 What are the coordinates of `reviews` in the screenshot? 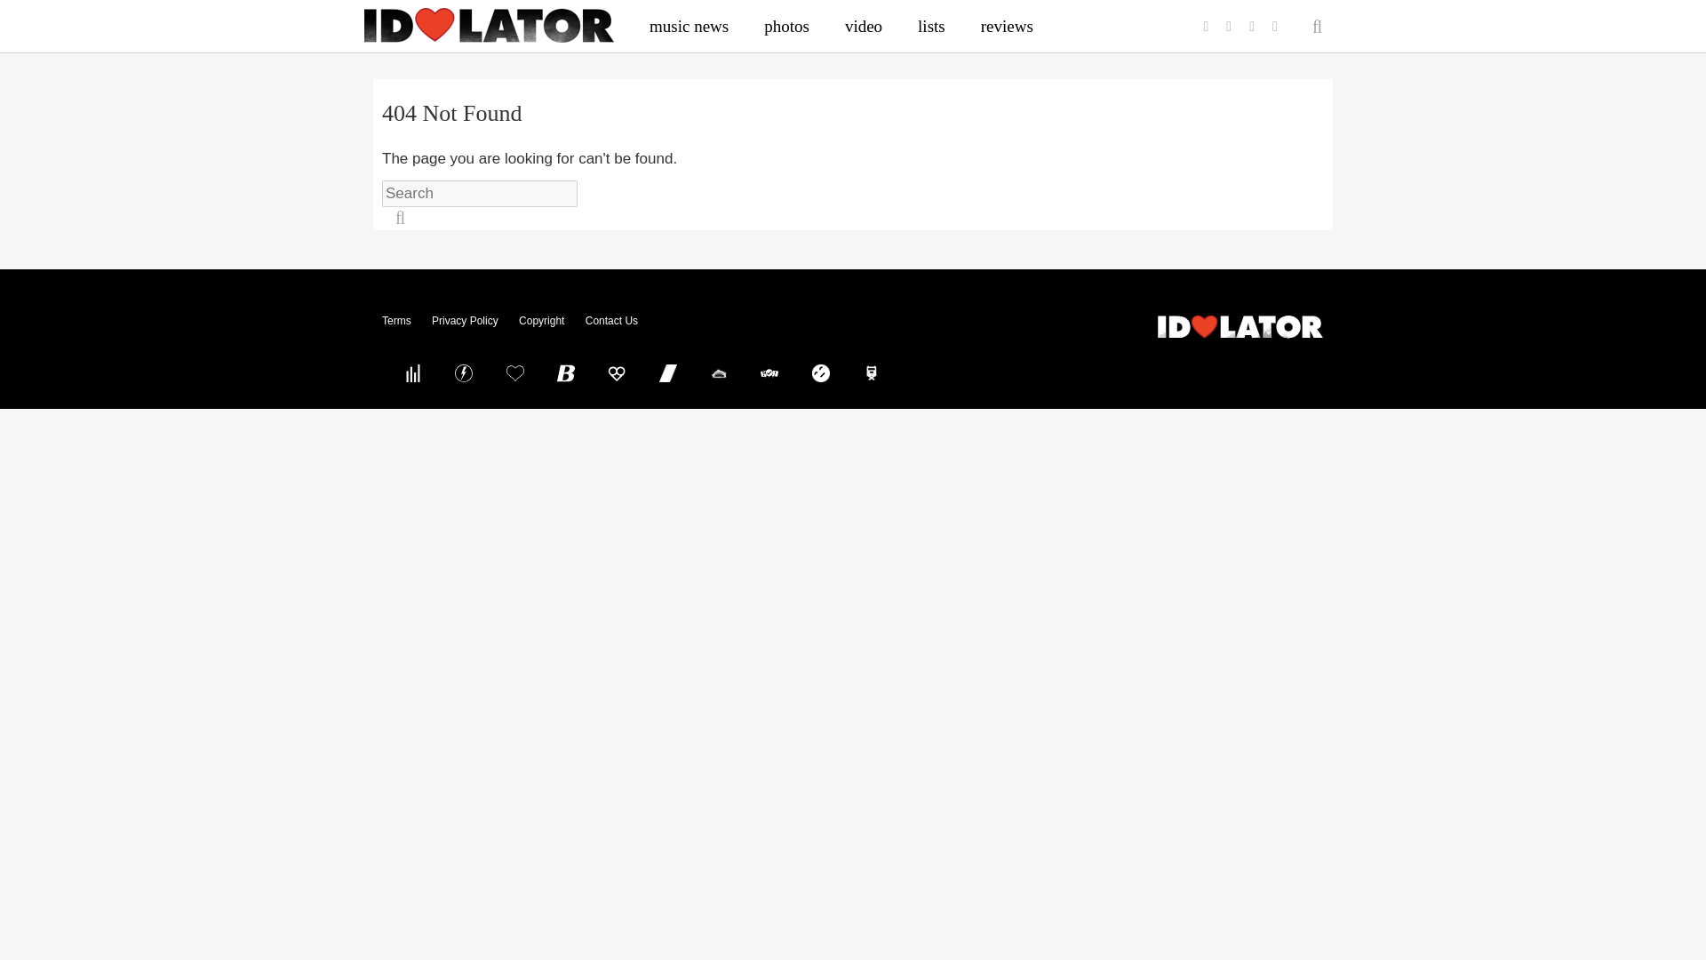 It's located at (1007, 26).